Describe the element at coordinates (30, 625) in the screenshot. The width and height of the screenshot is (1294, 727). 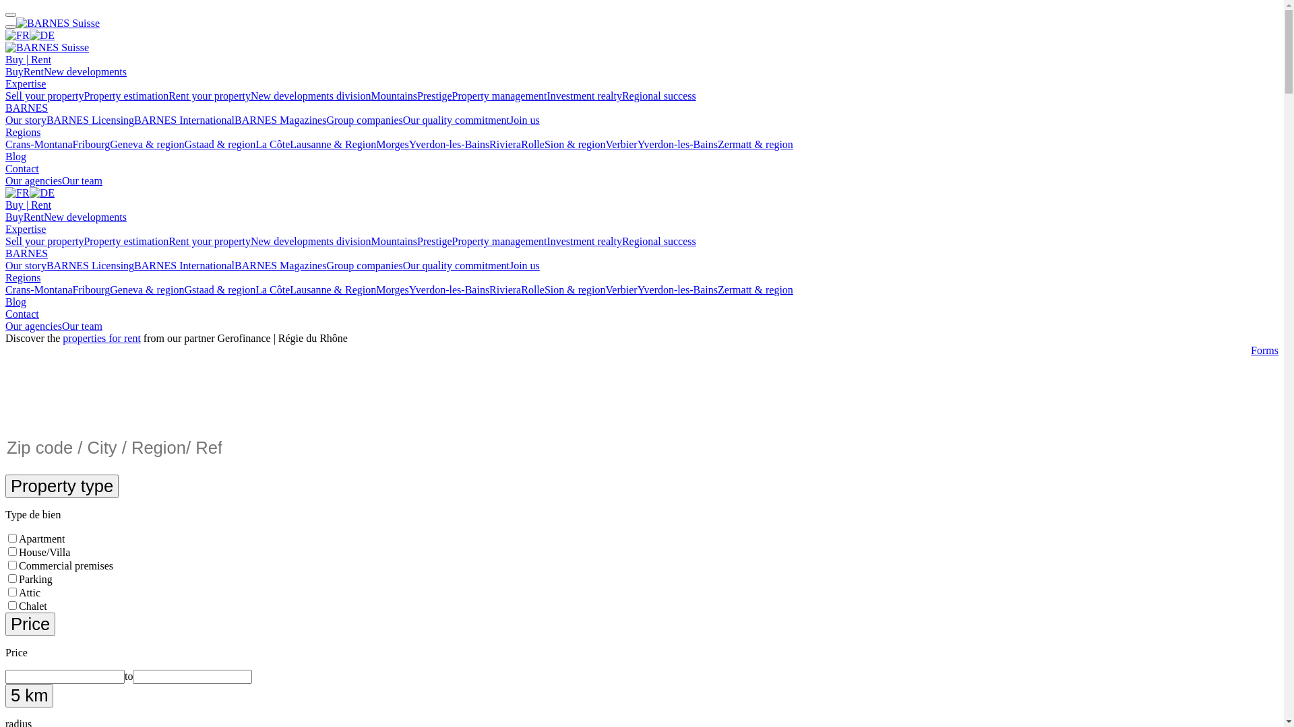
I see `Price` at that location.